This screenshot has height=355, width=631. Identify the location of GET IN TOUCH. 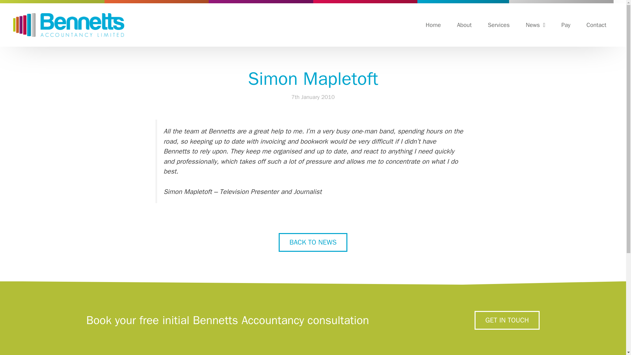
(526, 320).